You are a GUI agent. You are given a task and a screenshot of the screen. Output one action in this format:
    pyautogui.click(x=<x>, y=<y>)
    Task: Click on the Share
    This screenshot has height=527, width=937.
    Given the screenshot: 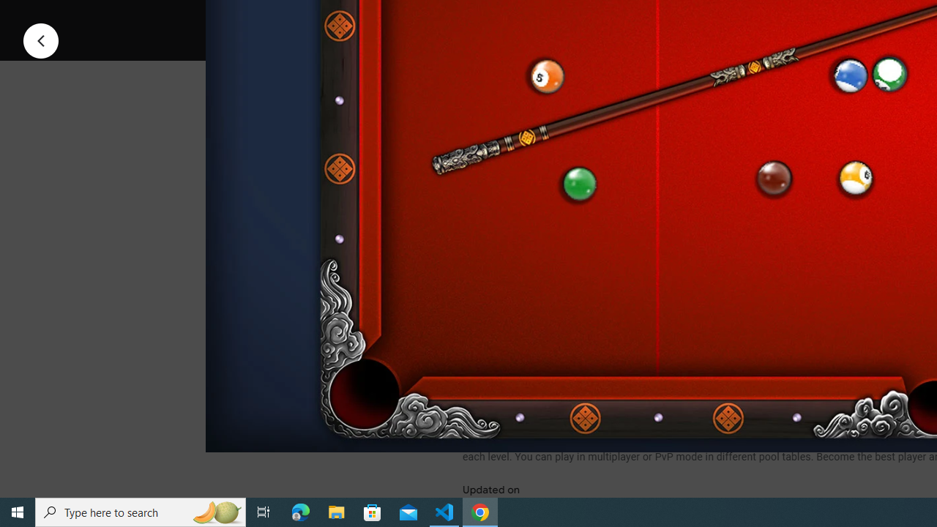 What is the action you would take?
    pyautogui.click(x=652, y=18)
    